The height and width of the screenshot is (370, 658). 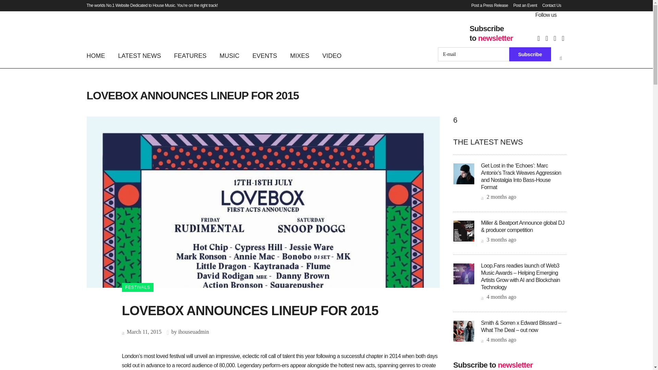 I want to click on FEATURES, so click(x=191, y=56).